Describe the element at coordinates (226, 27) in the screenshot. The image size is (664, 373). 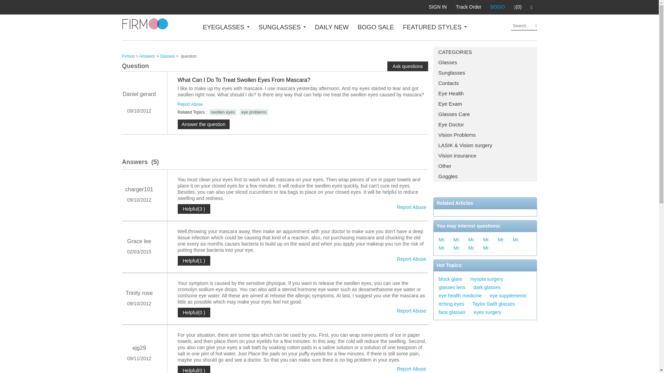
I see `EYEGLASSES` at that location.